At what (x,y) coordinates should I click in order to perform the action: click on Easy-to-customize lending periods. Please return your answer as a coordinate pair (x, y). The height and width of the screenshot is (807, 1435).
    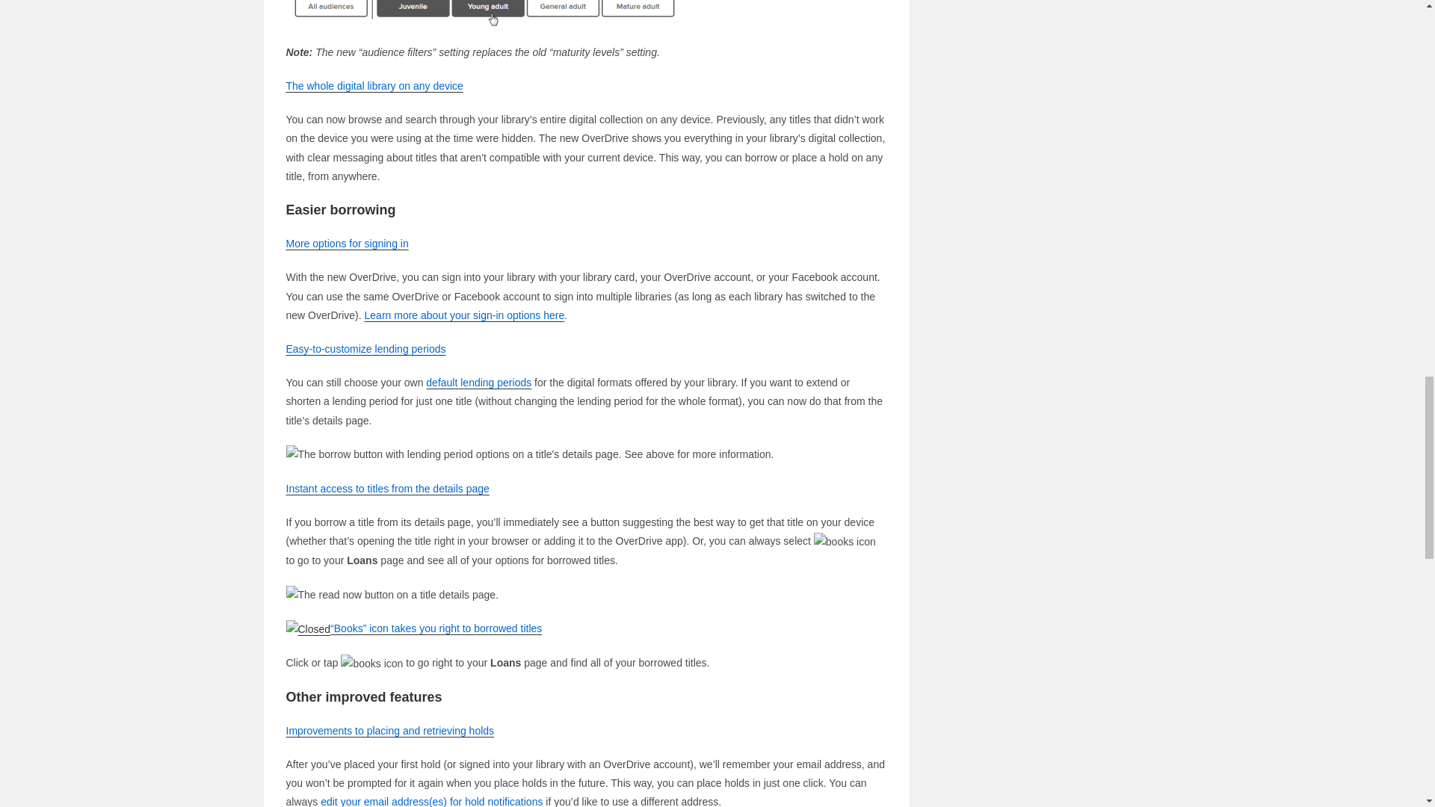
    Looking at the image, I should click on (365, 349).